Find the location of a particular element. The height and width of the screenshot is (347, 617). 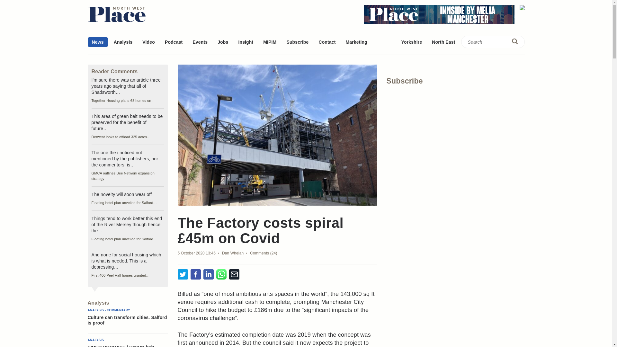

Events is located at coordinates (200, 42).